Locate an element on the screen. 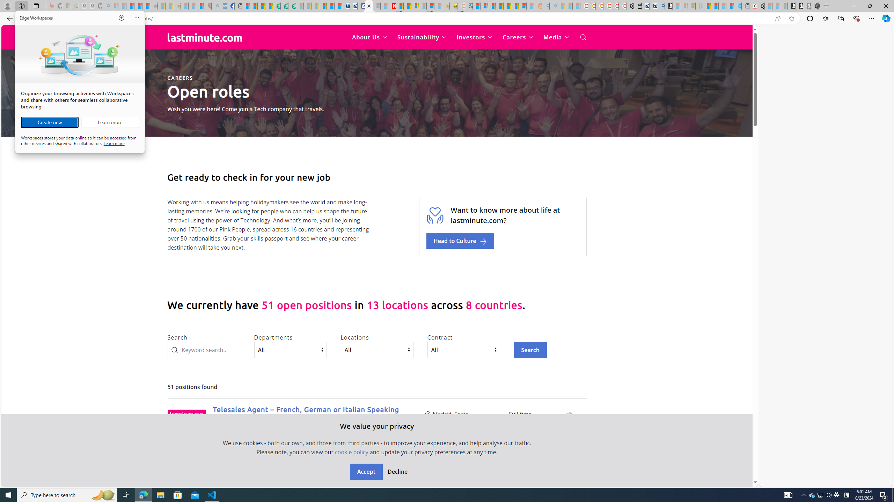  Accept is located at coordinates (366, 472).